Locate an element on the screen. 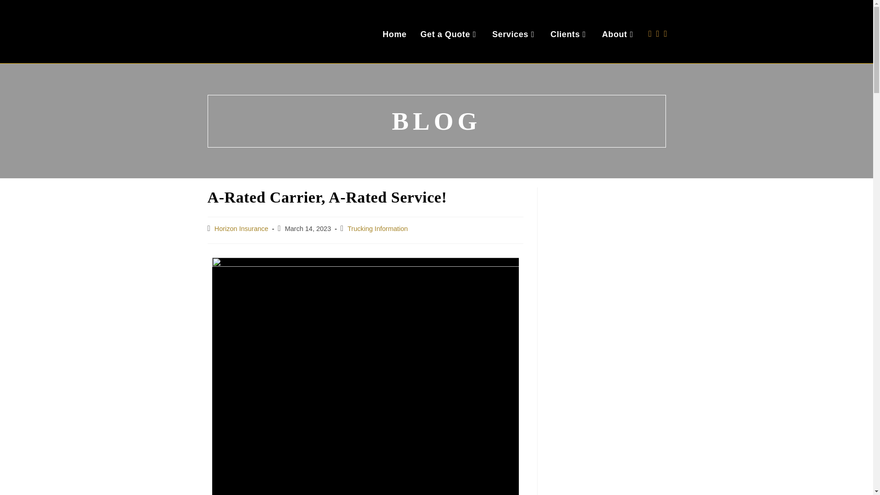 This screenshot has height=495, width=880. About is located at coordinates (618, 34).